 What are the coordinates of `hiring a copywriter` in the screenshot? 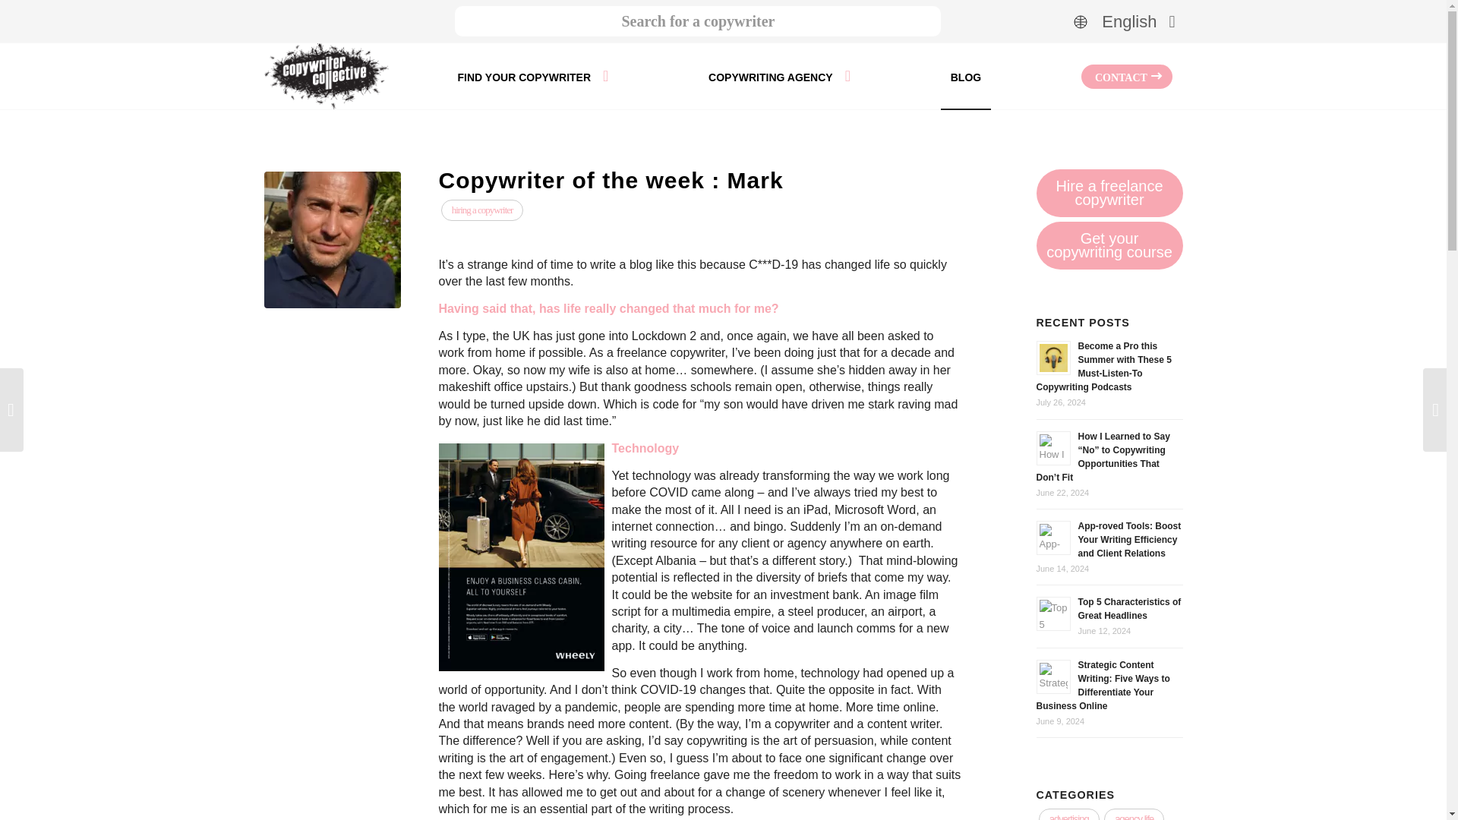 It's located at (482, 210).